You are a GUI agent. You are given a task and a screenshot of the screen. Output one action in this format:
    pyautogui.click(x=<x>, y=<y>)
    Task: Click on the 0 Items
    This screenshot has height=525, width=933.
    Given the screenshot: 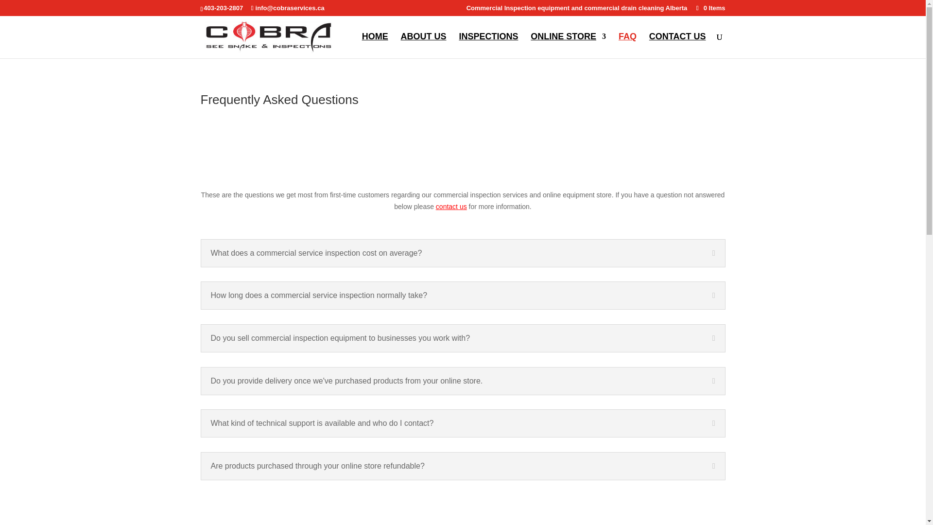 What is the action you would take?
    pyautogui.click(x=709, y=8)
    